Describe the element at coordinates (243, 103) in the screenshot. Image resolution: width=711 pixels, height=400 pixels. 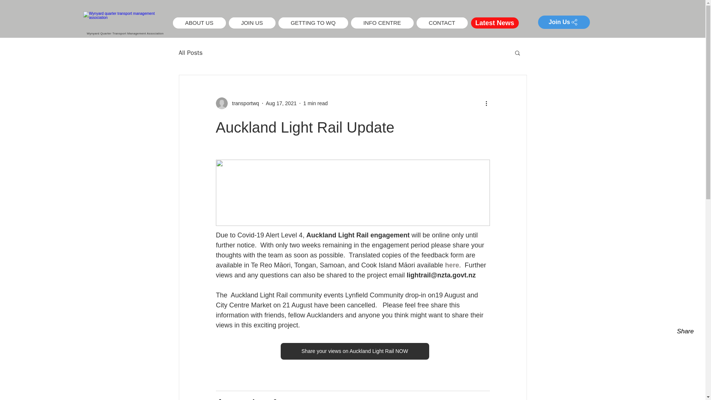
I see `transportwq` at that location.